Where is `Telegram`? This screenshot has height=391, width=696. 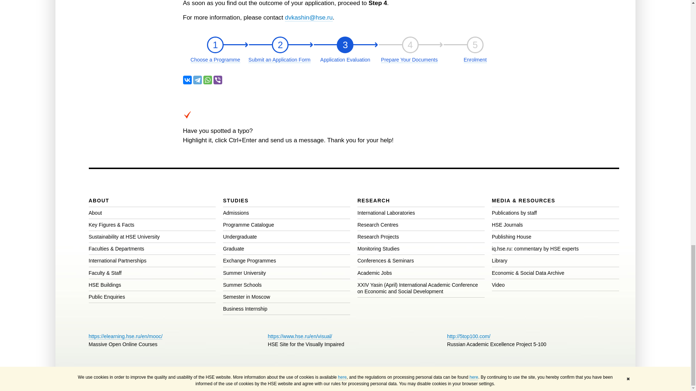
Telegram is located at coordinates (280, 45).